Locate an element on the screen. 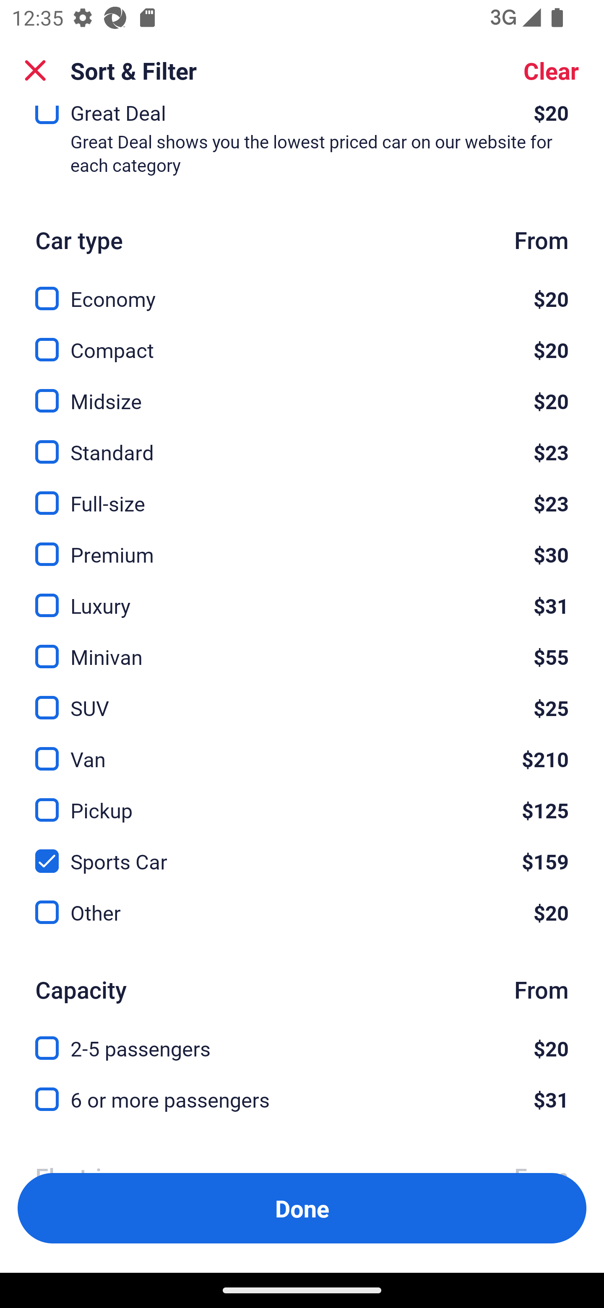 The height and width of the screenshot is (1308, 604). Standard, $23 Standard $23 is located at coordinates (302, 443).